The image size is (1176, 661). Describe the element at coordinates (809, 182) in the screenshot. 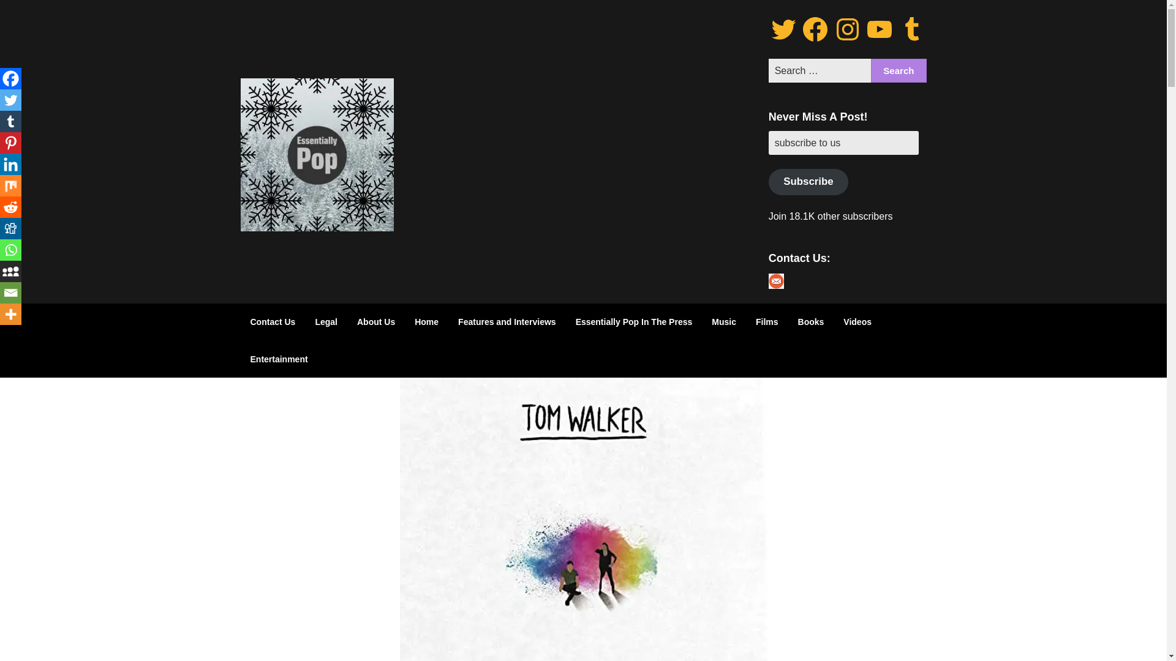

I see `Subscribe` at that location.